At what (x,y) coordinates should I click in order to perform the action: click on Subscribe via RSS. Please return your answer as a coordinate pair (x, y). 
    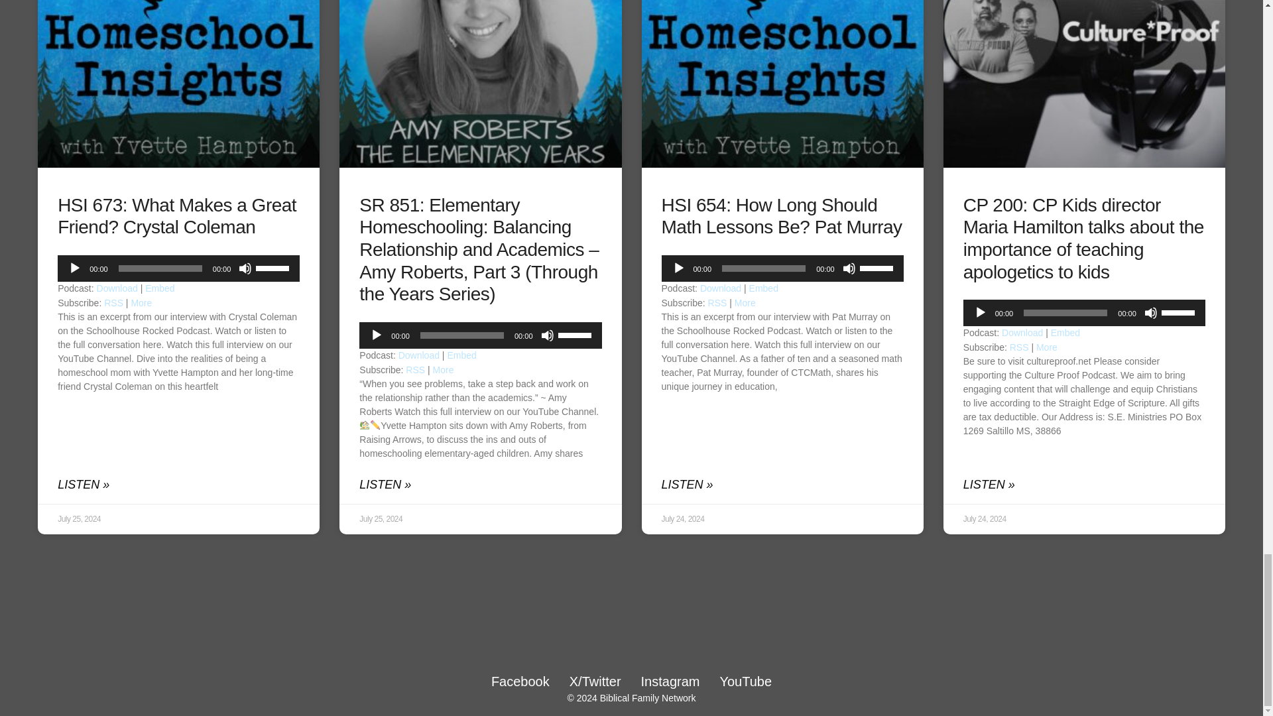
    Looking at the image, I should click on (114, 303).